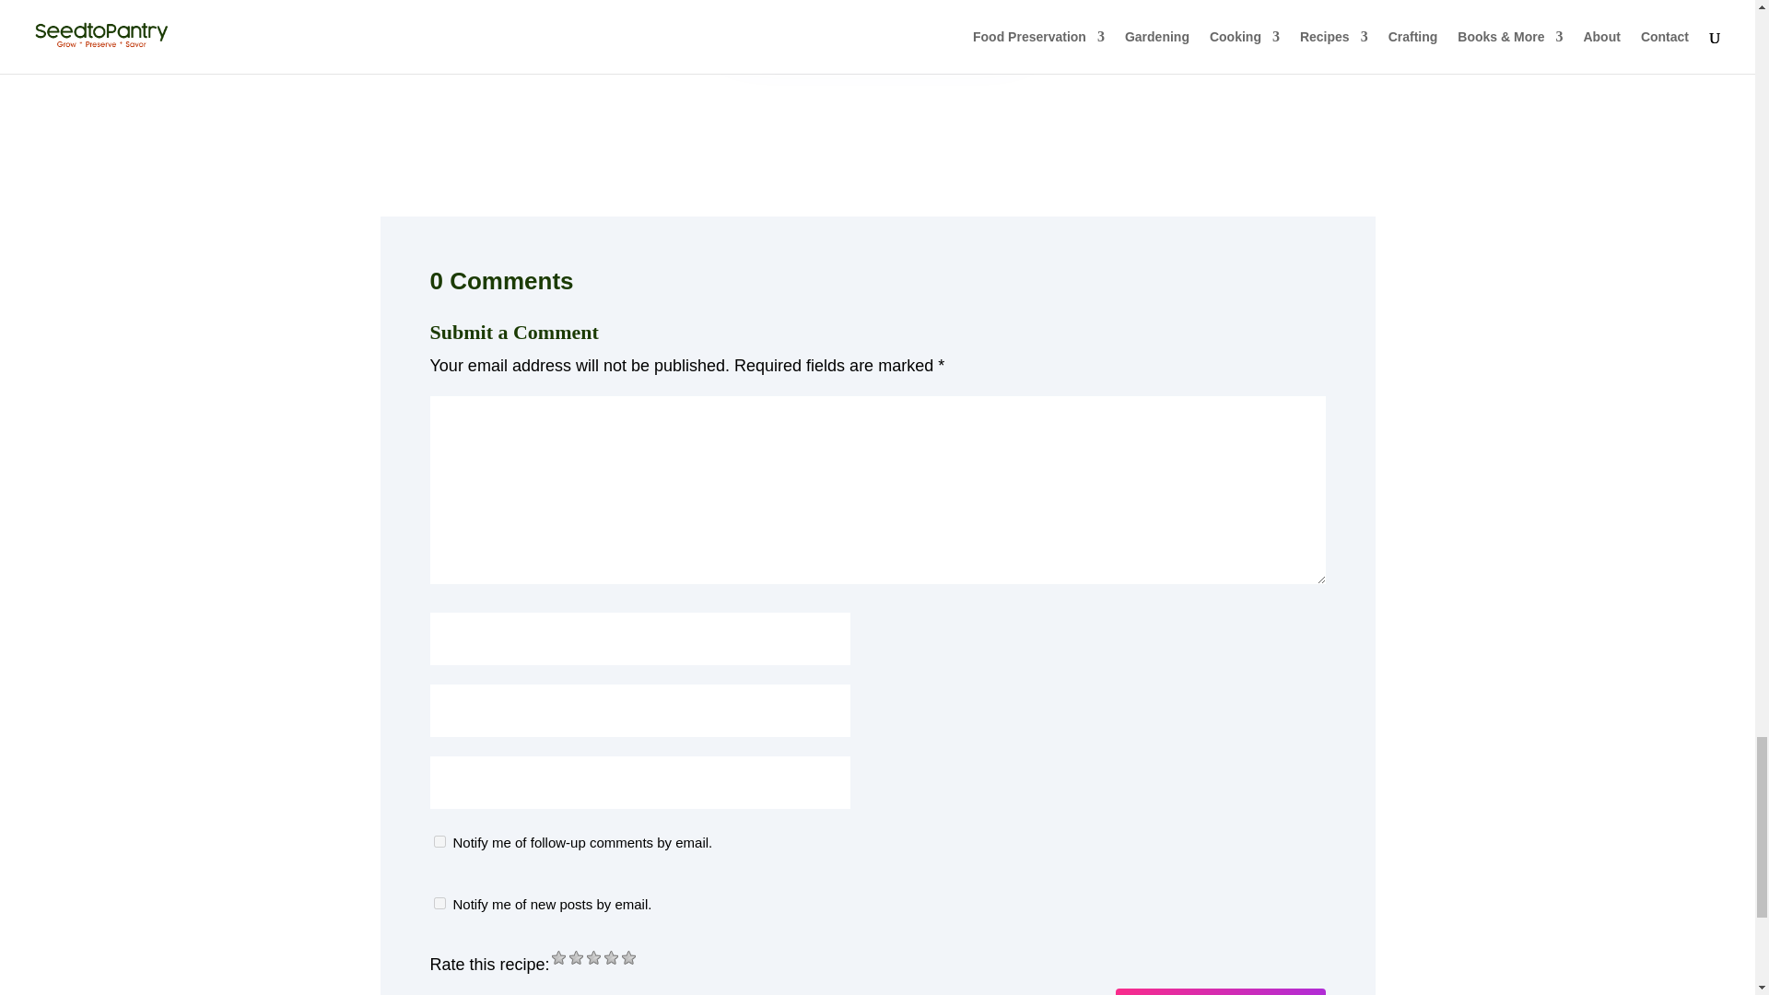 The image size is (1769, 995). Describe the element at coordinates (439, 903) in the screenshot. I see `subscribe` at that location.